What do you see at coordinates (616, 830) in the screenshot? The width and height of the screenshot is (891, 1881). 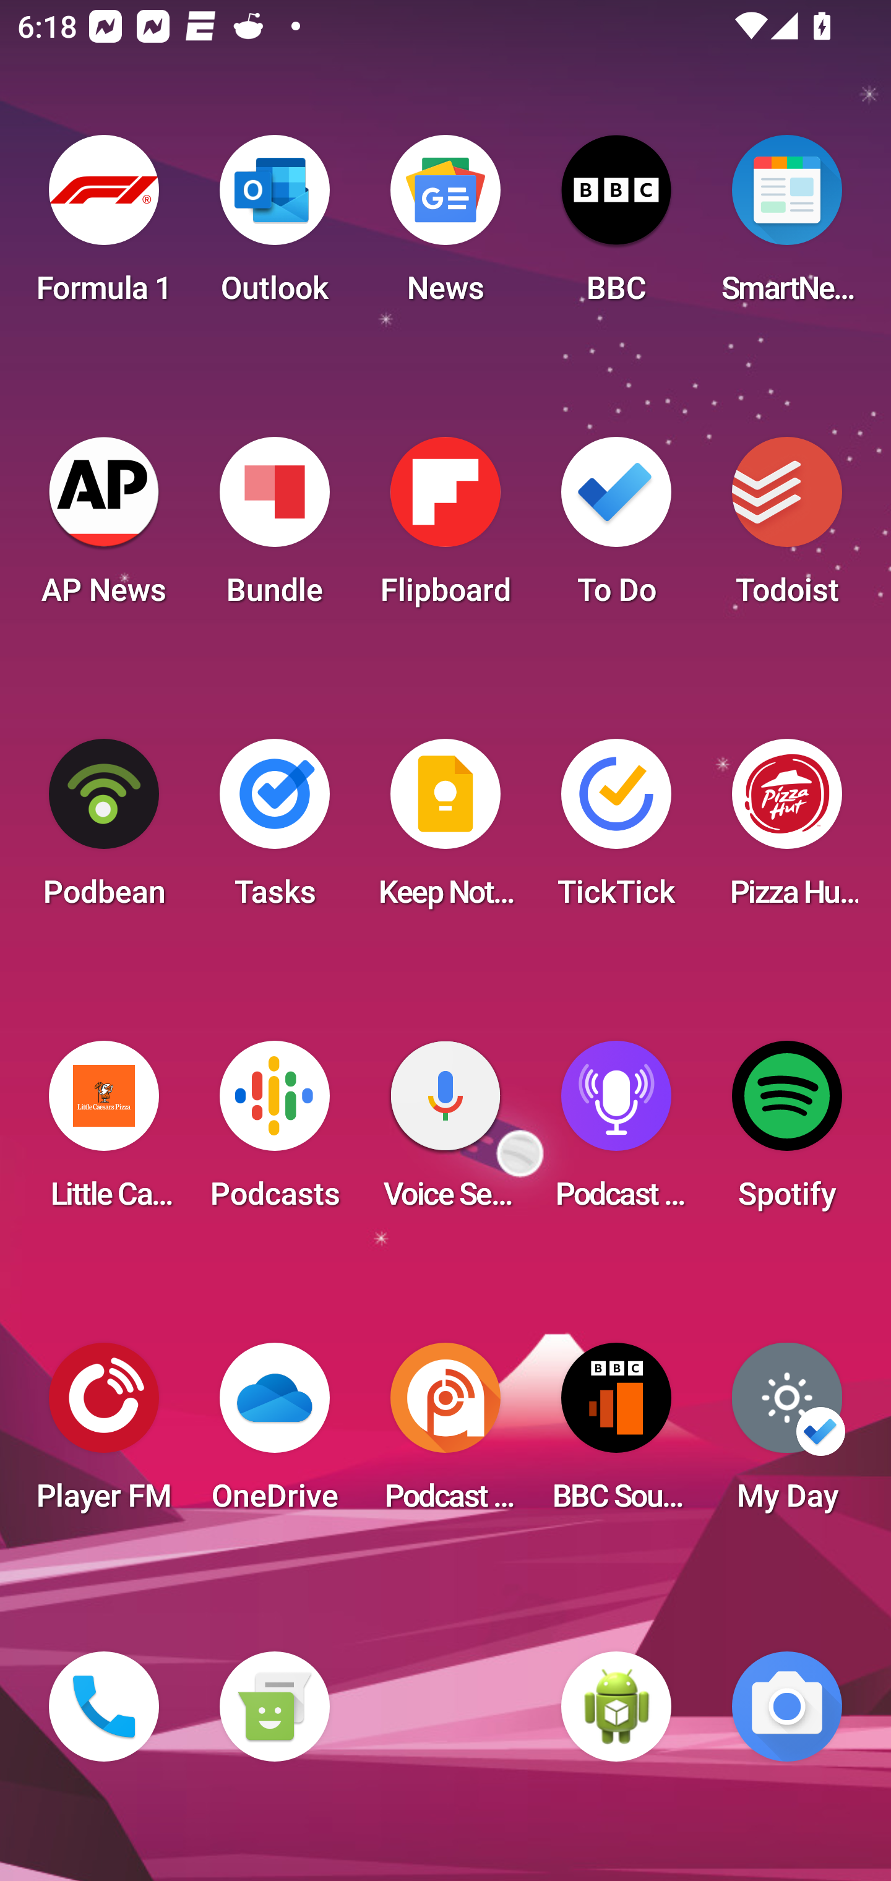 I see `TickTick` at bounding box center [616, 830].